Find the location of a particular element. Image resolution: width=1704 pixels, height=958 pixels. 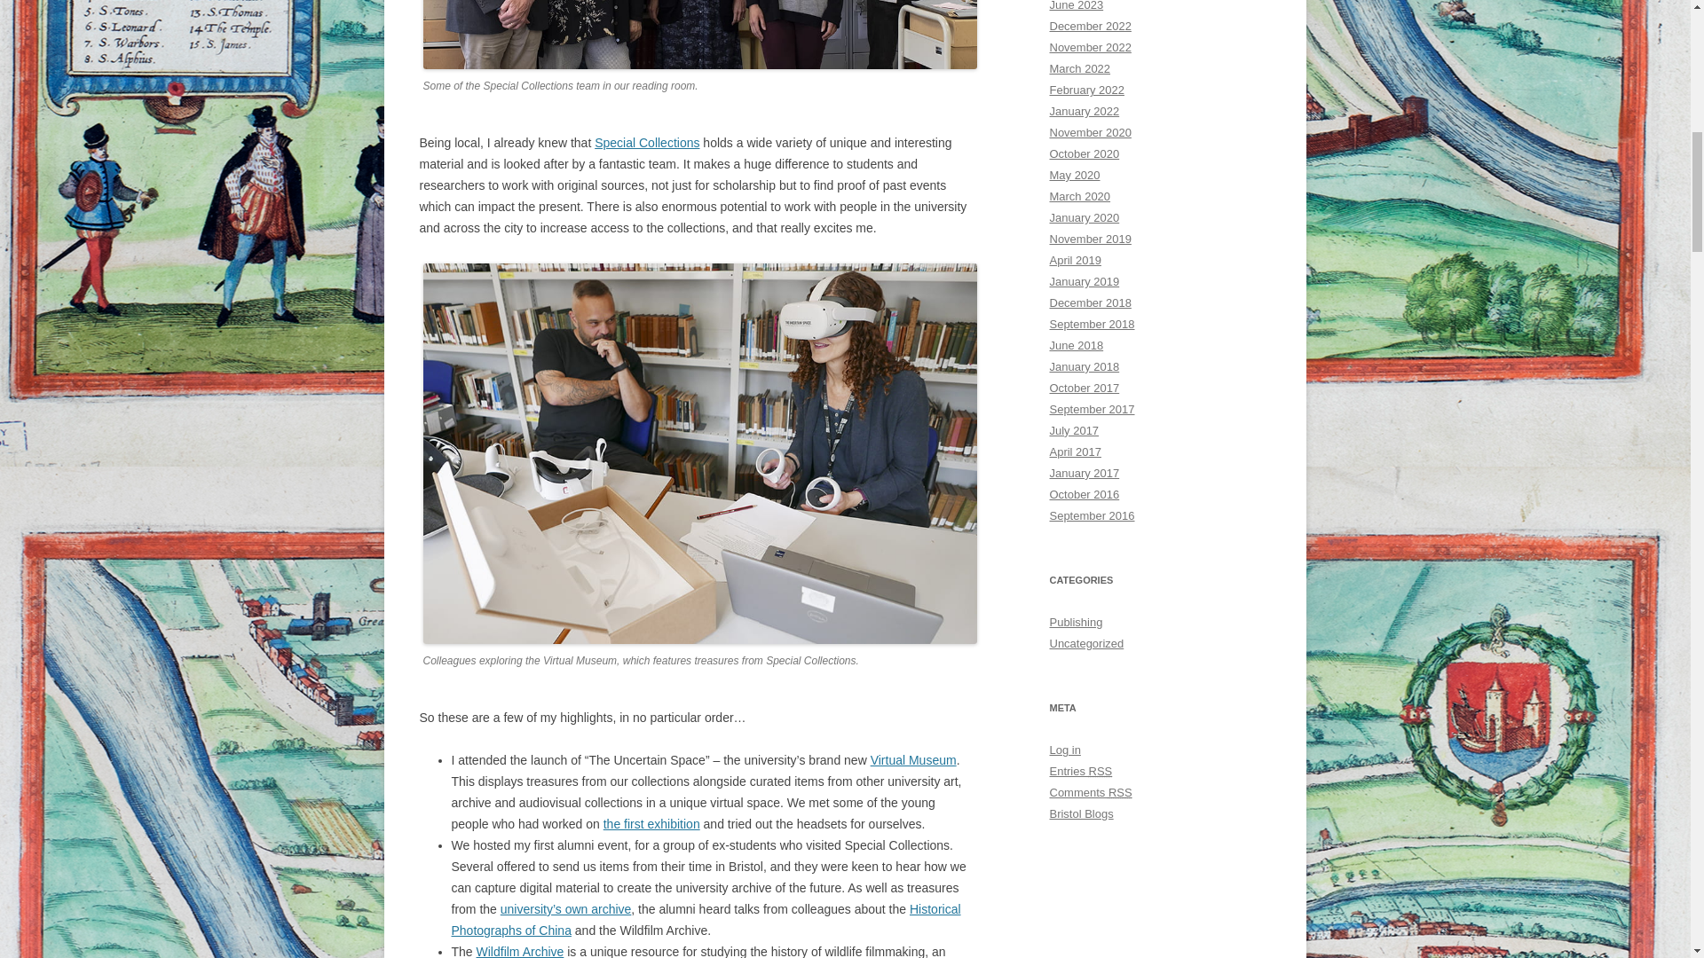

Special Collections is located at coordinates (646, 142).